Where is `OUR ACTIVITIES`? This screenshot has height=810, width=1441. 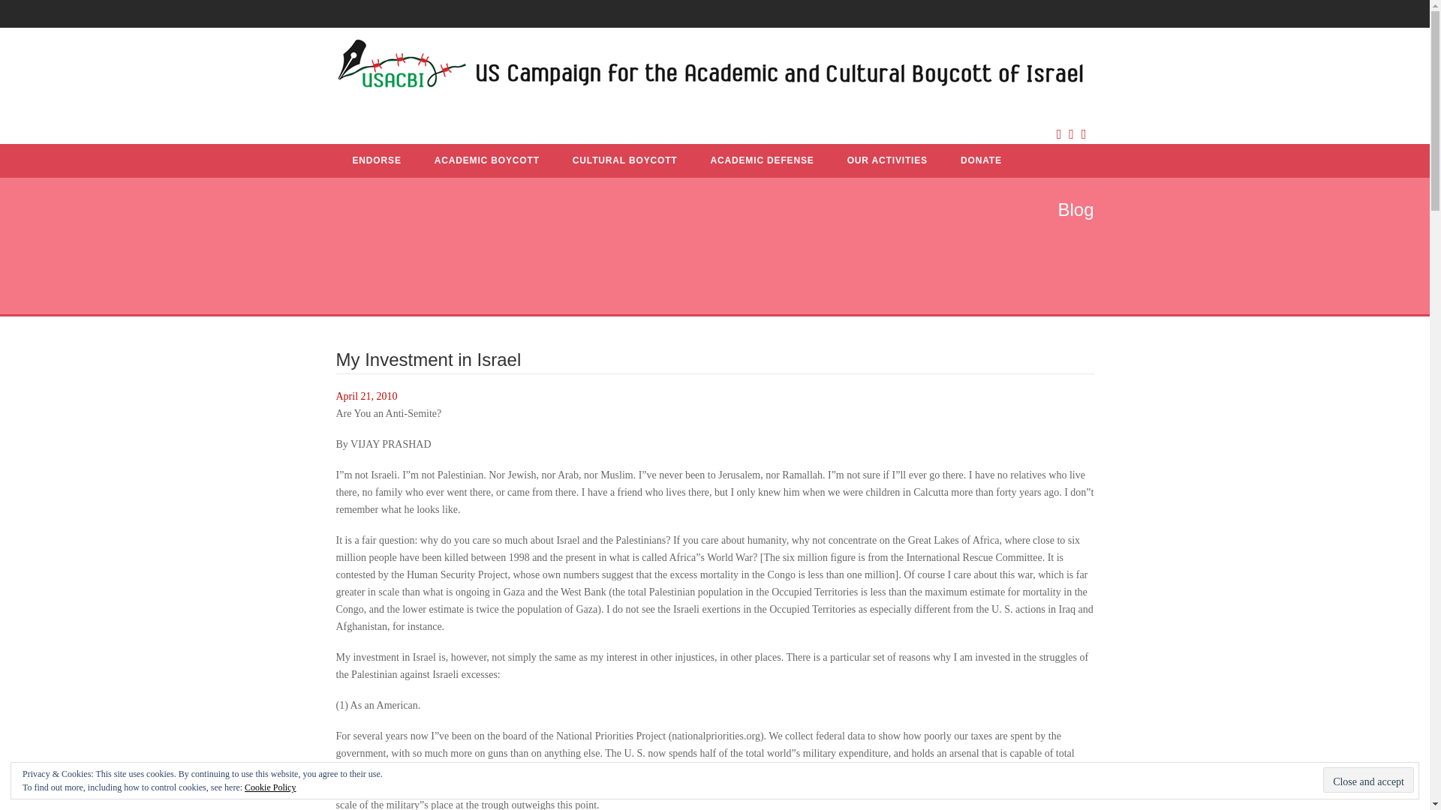
OUR ACTIVITIES is located at coordinates (887, 160).